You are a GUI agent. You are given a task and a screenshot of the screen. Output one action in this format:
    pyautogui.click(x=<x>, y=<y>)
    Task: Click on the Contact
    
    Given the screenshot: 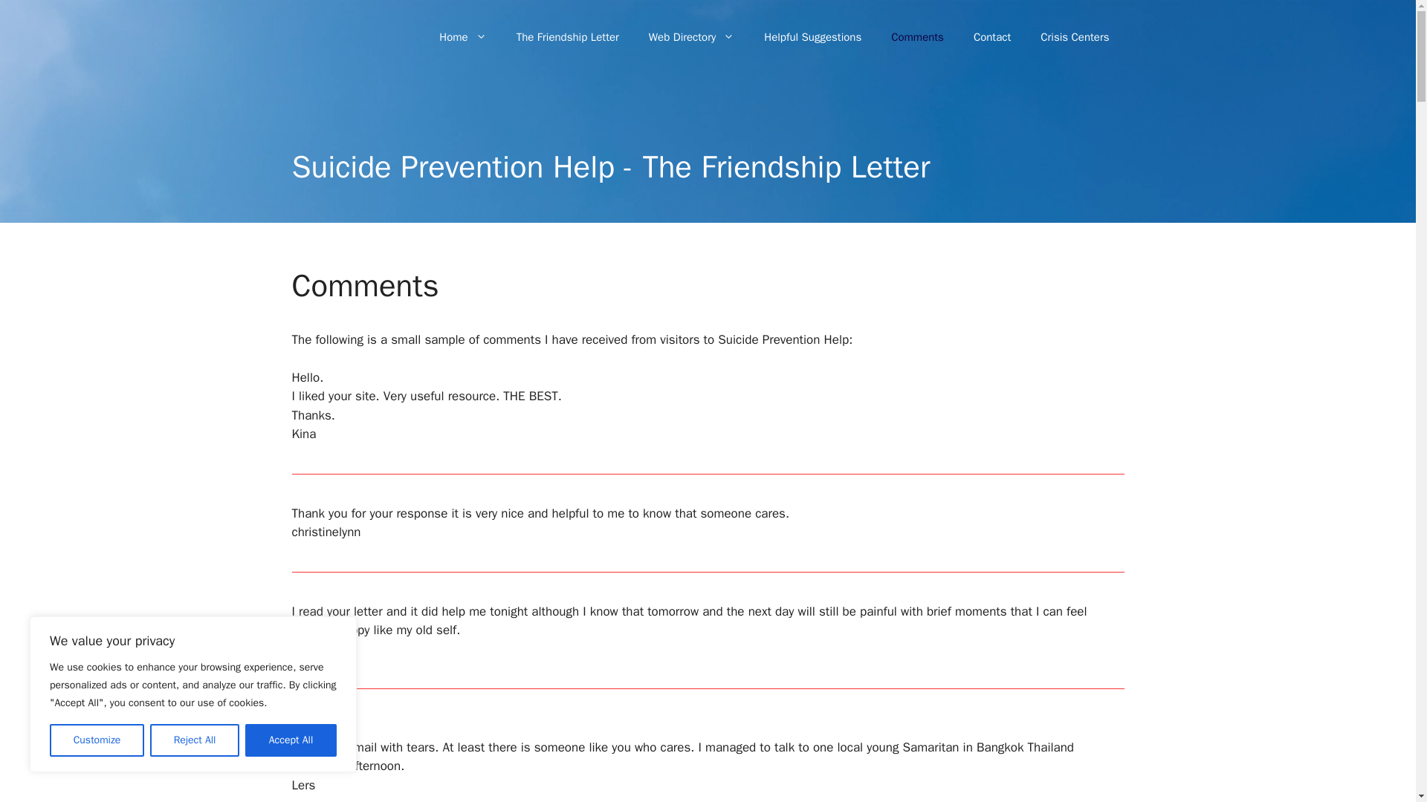 What is the action you would take?
    pyautogui.click(x=992, y=37)
    